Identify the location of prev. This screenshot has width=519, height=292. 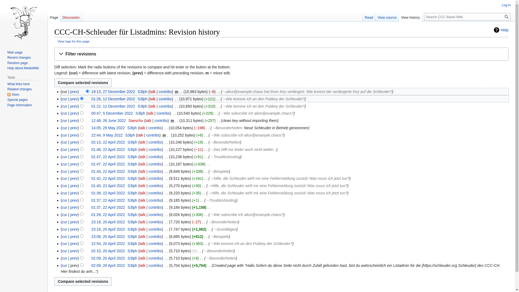
(74, 113).